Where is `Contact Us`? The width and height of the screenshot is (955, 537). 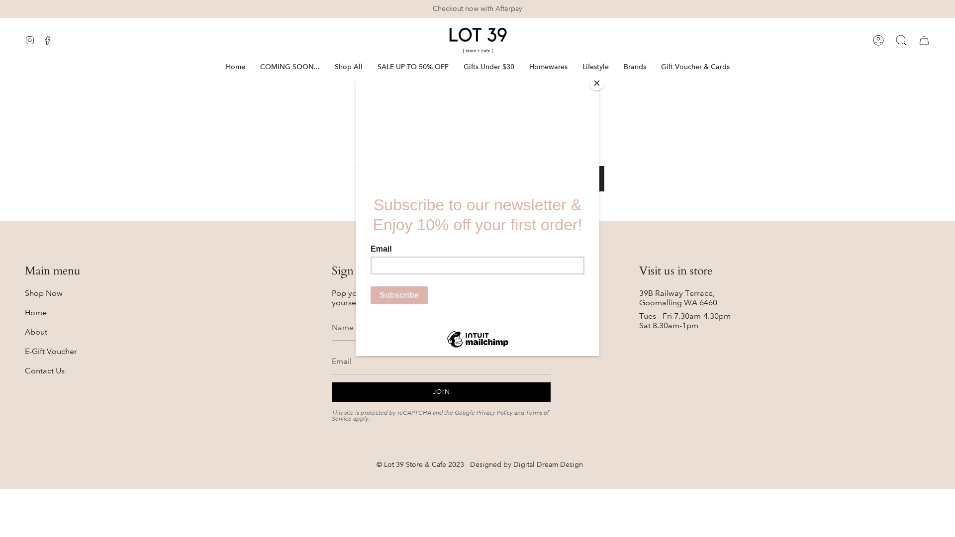
Contact Us is located at coordinates (45, 371).